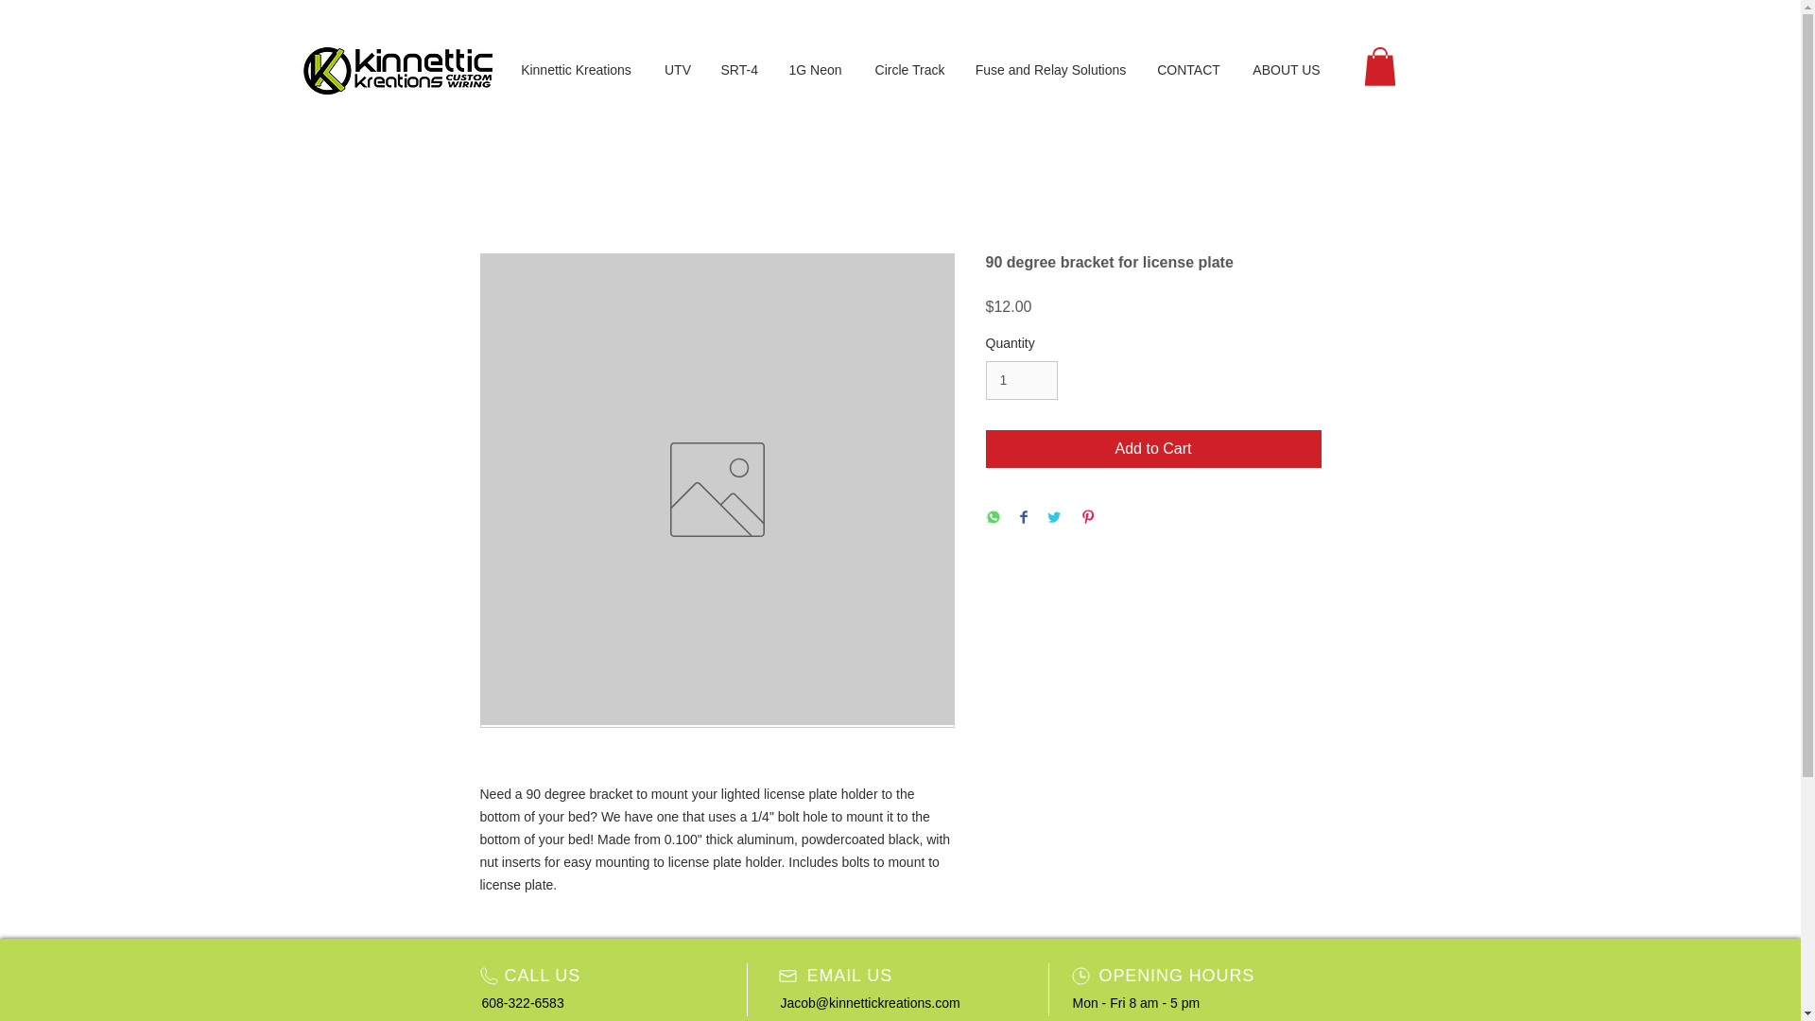 The width and height of the screenshot is (1815, 1021). Describe the element at coordinates (739, 70) in the screenshot. I see `SRT-4` at that location.